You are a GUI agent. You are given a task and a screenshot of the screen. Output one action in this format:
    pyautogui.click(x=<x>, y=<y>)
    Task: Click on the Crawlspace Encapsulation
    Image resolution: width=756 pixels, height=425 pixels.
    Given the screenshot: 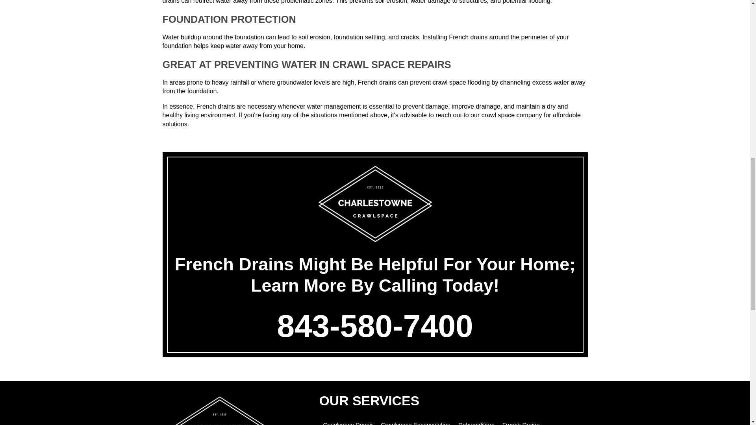 What is the action you would take?
    pyautogui.click(x=416, y=423)
    